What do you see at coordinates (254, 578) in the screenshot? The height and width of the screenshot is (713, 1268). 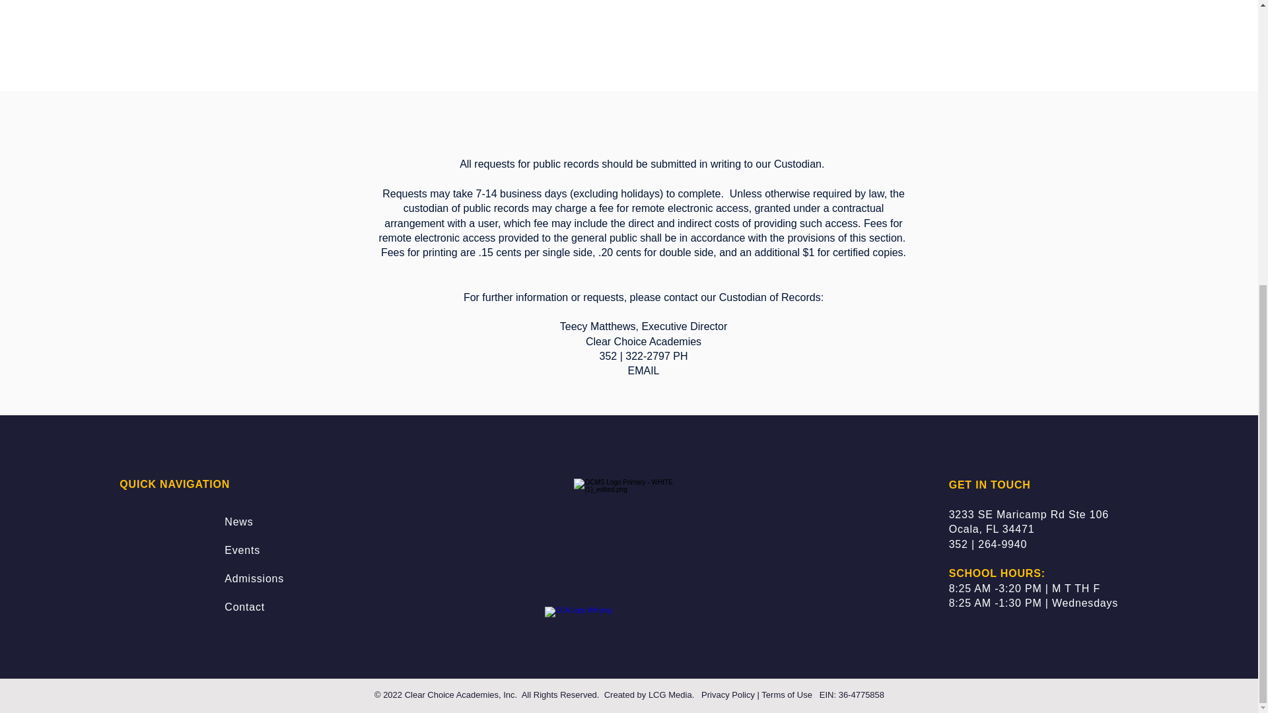 I see `Admissions` at bounding box center [254, 578].